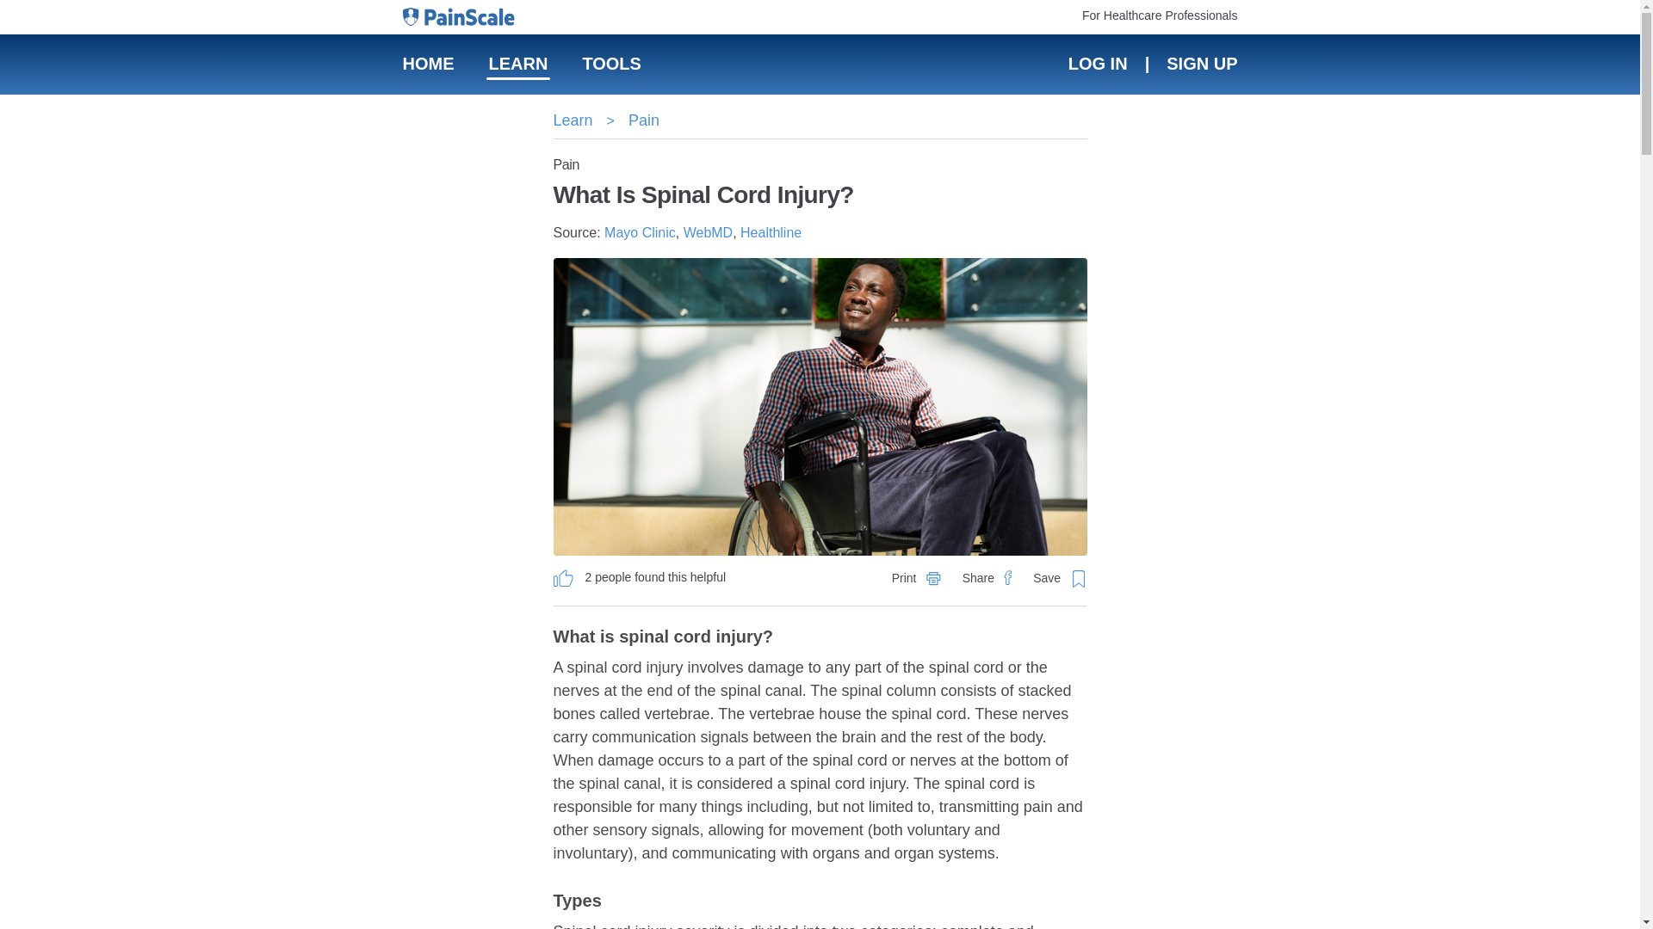 The image size is (1653, 929). I want to click on WebMD, so click(709, 232).